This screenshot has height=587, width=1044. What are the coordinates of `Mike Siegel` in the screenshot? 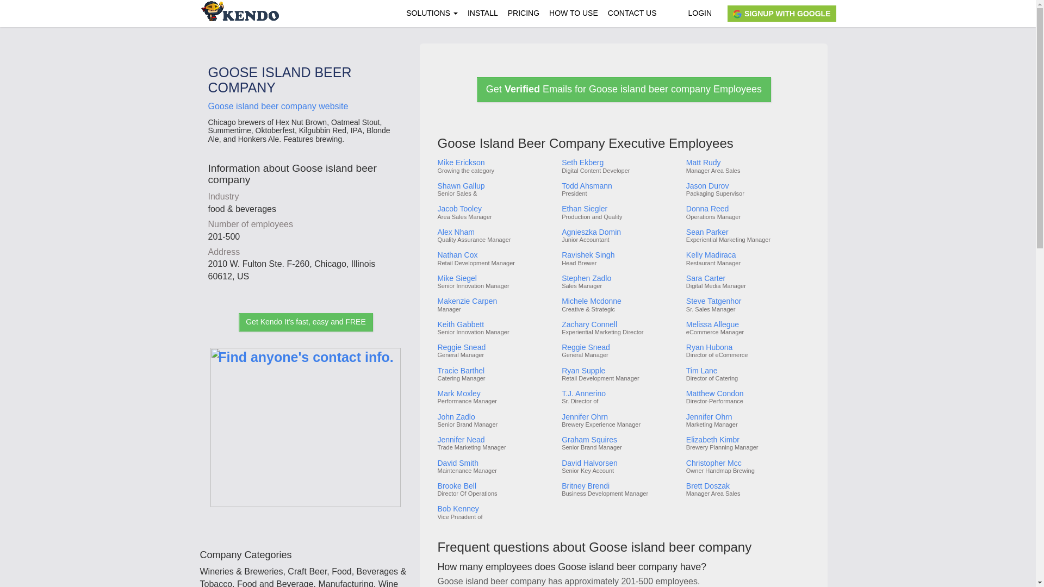 It's located at (495, 278).